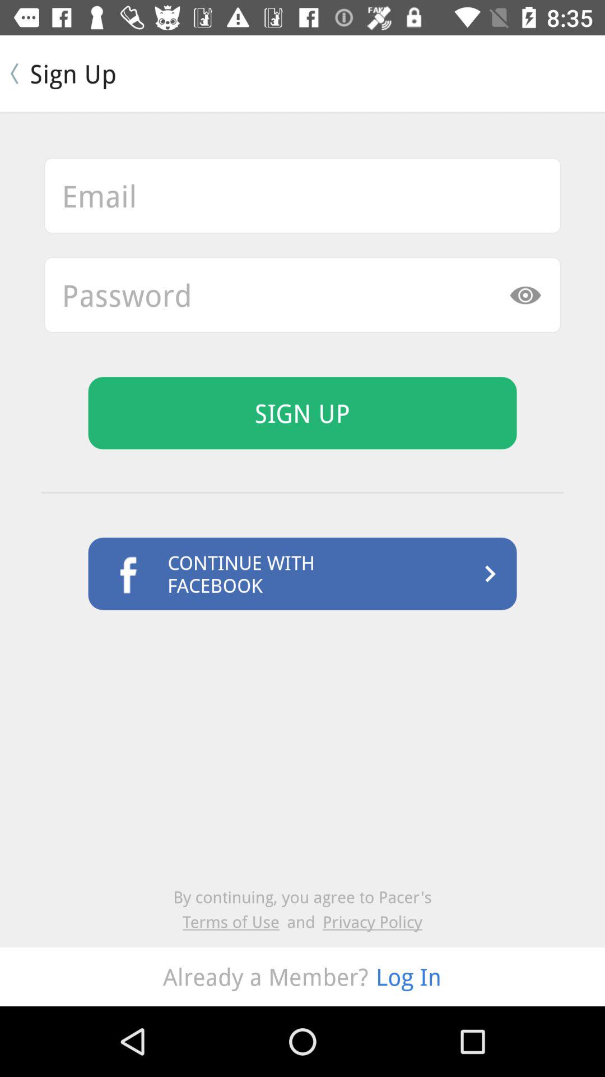 The width and height of the screenshot is (605, 1077). I want to click on open item above the already a member? icon, so click(372, 921).